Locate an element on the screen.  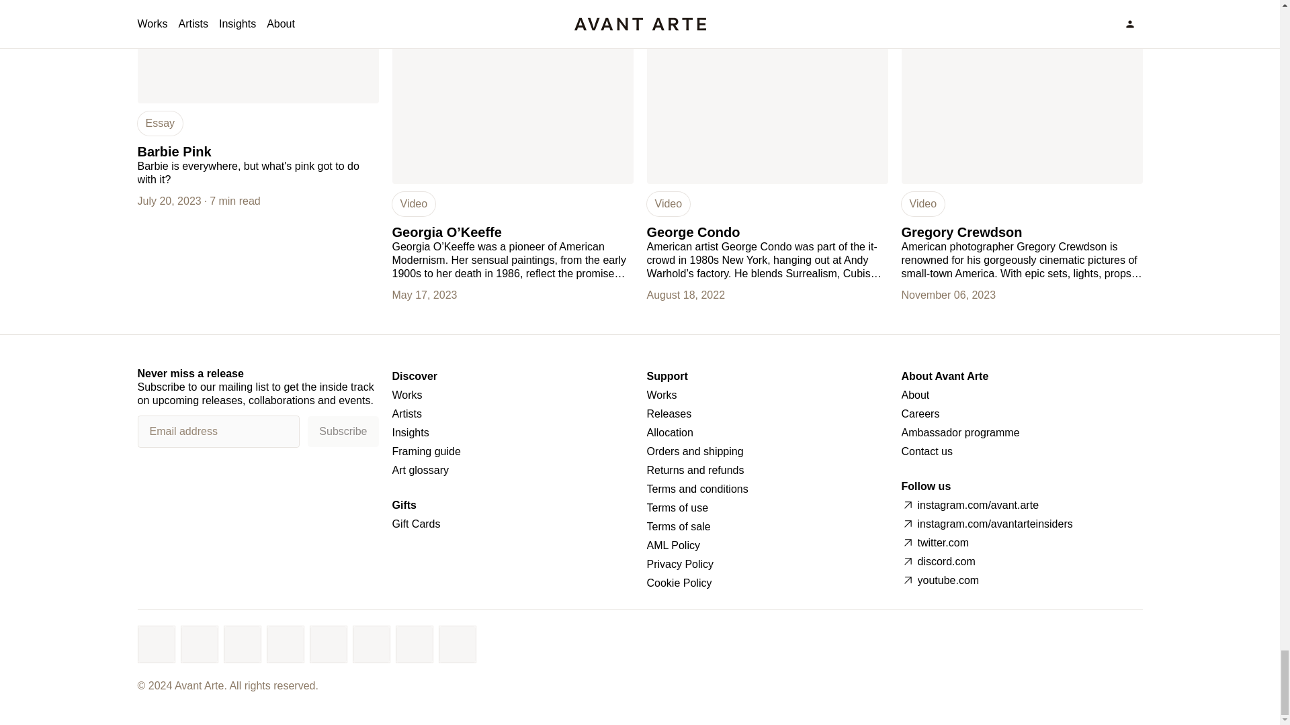
masterCard is located at coordinates (200, 644).